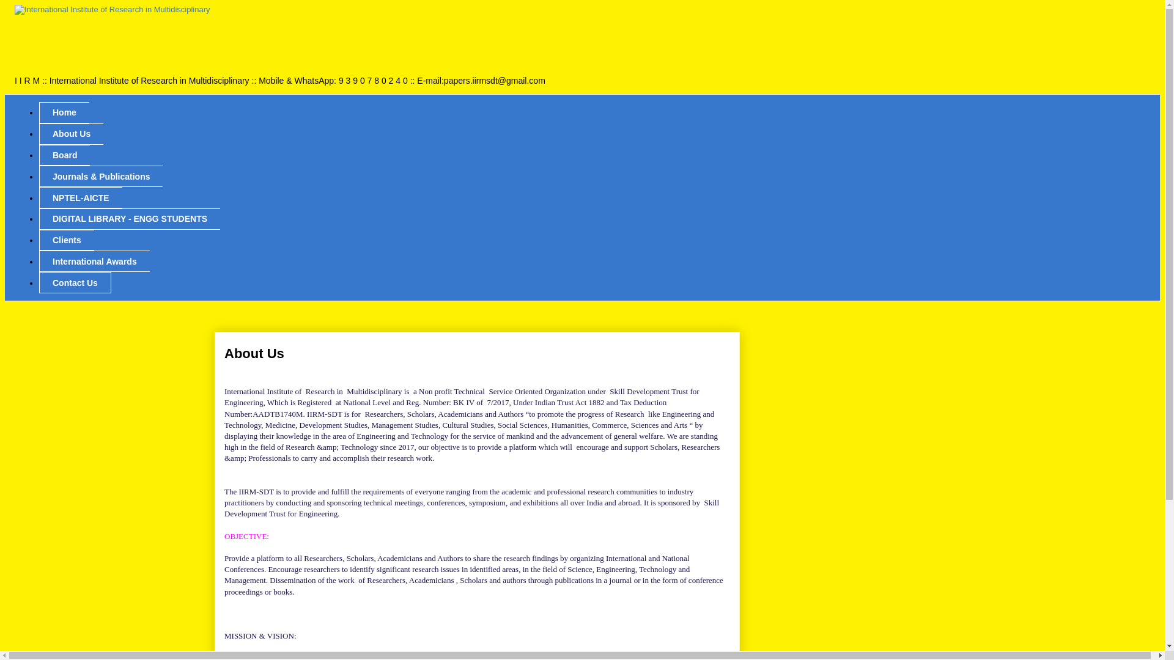  What do you see at coordinates (71, 133) in the screenshot?
I see `About Us` at bounding box center [71, 133].